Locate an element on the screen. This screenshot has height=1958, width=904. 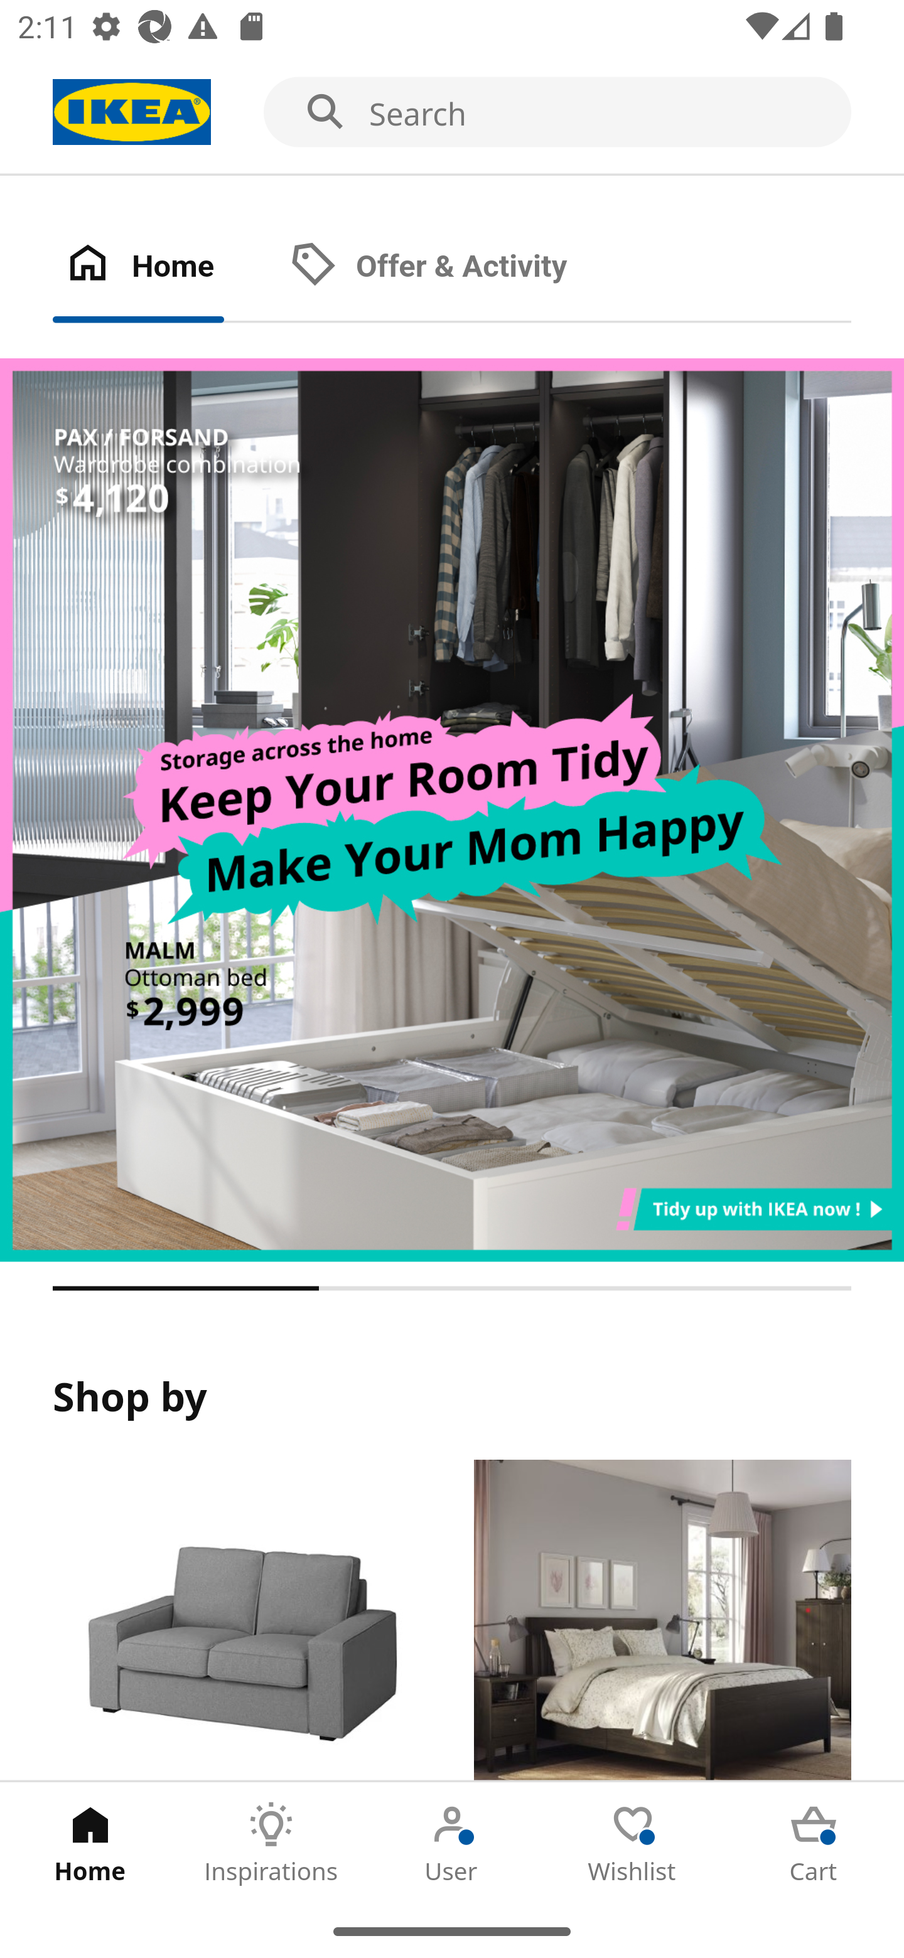
Wishlist
Tab 4 of 5 is located at coordinates (633, 1843).